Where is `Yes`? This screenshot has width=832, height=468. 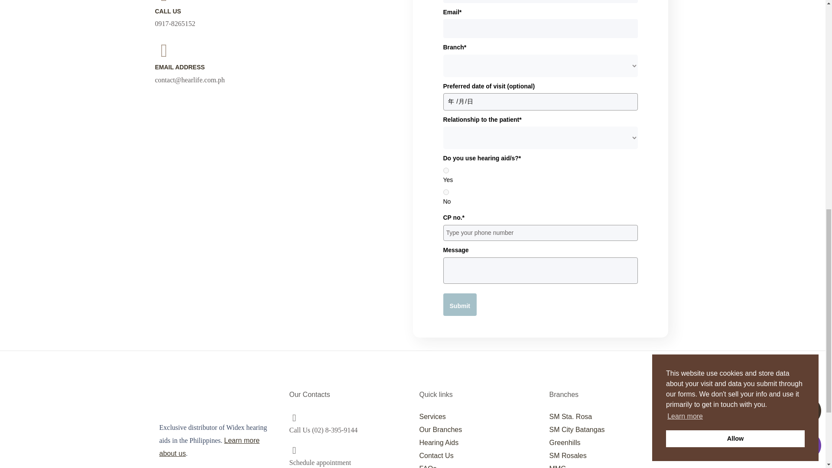
Yes is located at coordinates (445, 170).